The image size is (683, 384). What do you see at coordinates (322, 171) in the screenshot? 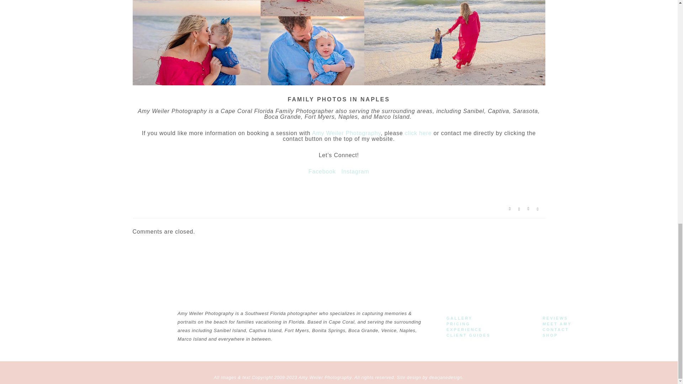
I see `Facebook` at bounding box center [322, 171].